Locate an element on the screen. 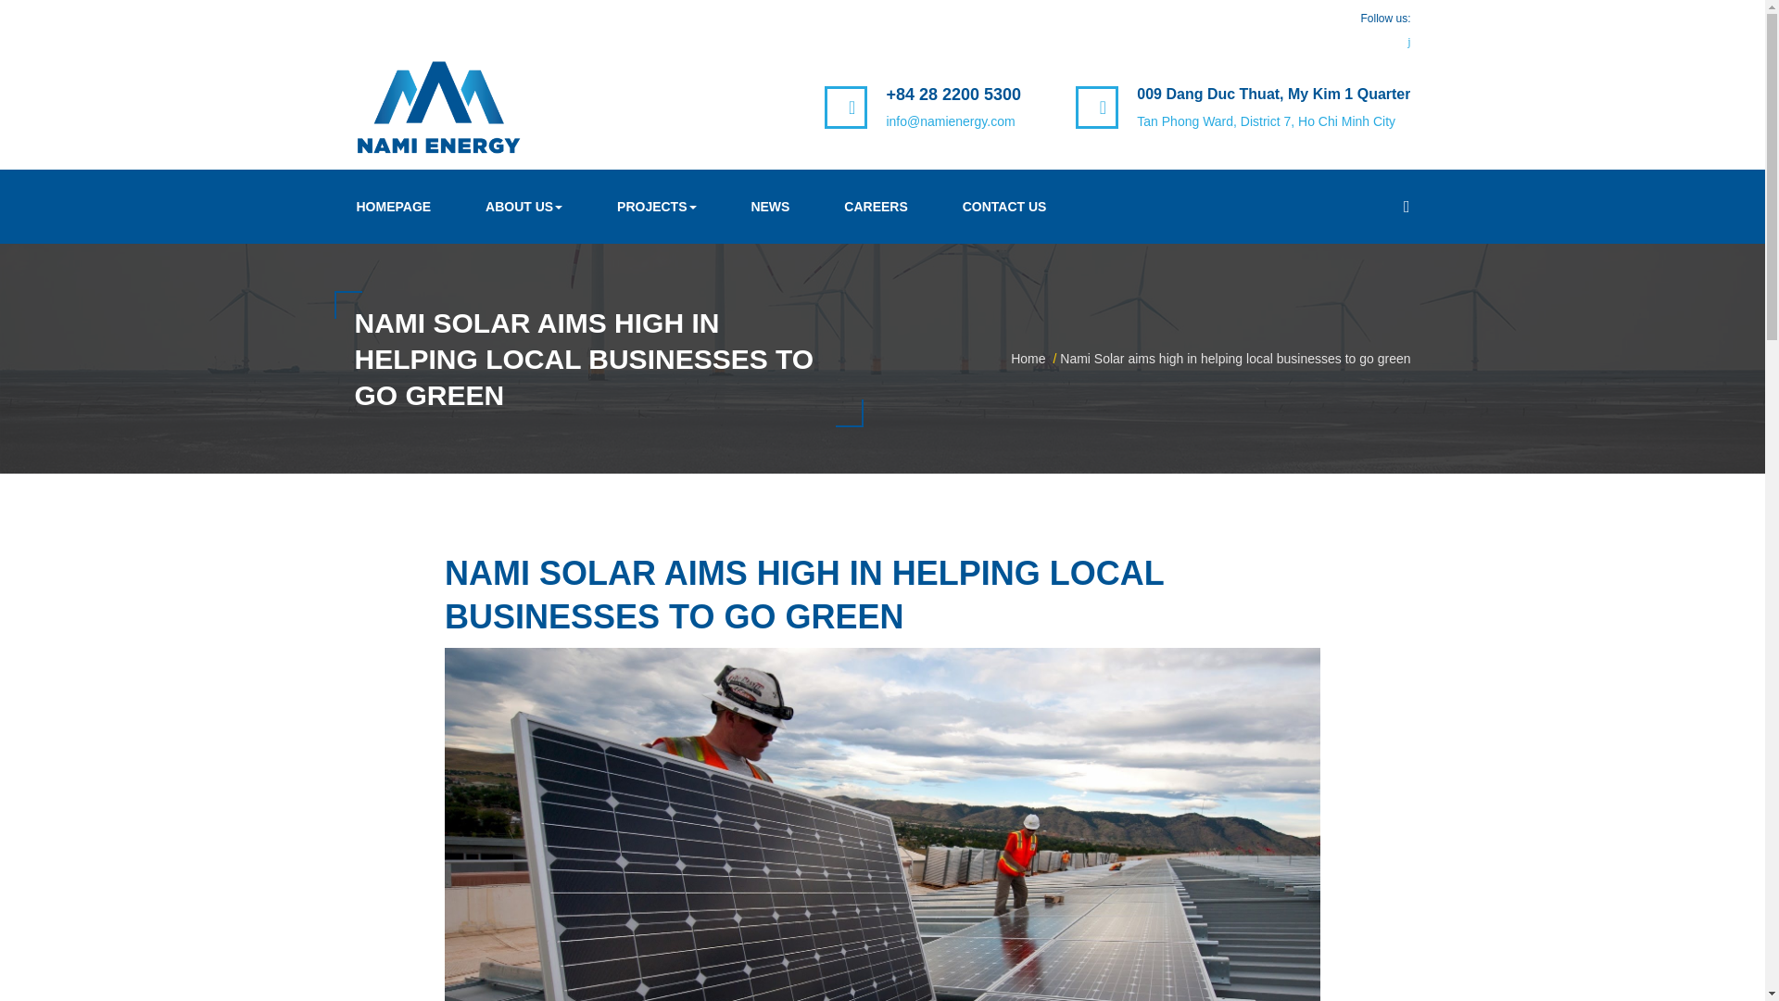 Image resolution: width=1779 pixels, height=1001 pixels. HOMEPAGE is located at coordinates (394, 206).